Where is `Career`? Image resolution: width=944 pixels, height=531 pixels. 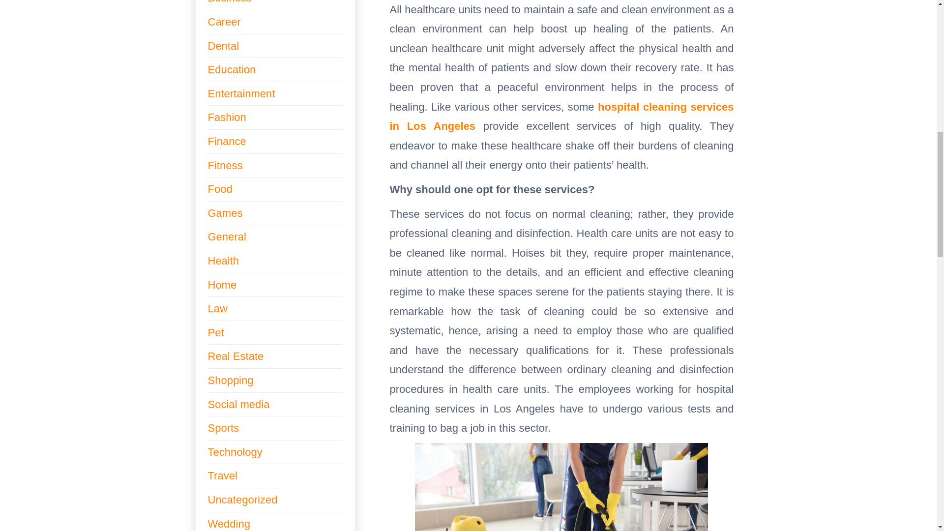 Career is located at coordinates (224, 22).